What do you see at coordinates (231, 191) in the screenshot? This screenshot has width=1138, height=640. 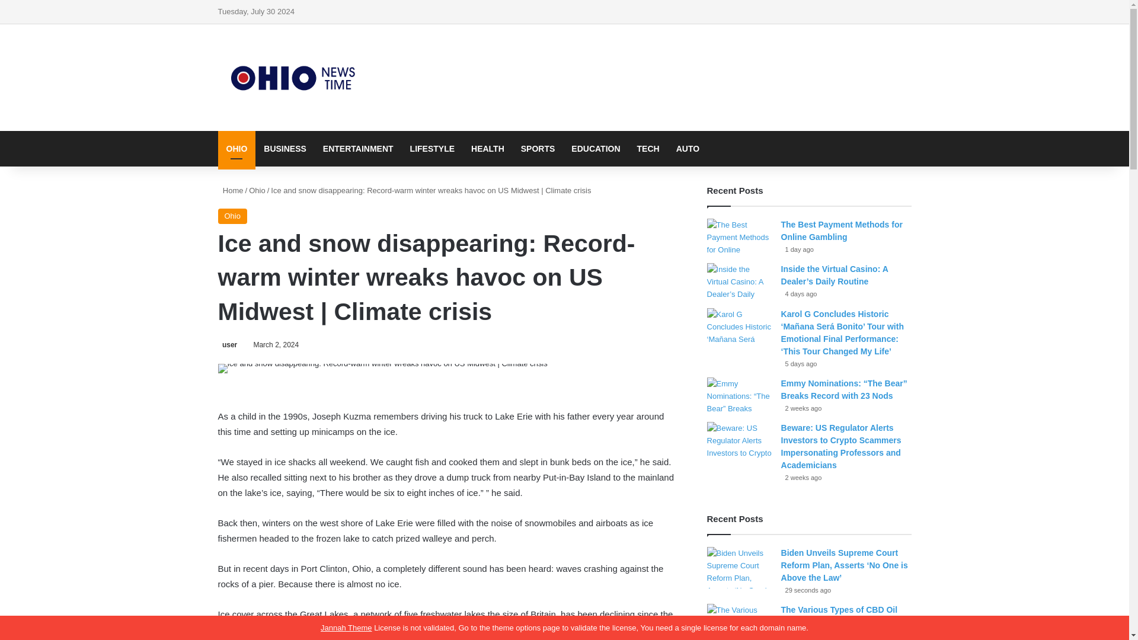 I see `Home` at bounding box center [231, 191].